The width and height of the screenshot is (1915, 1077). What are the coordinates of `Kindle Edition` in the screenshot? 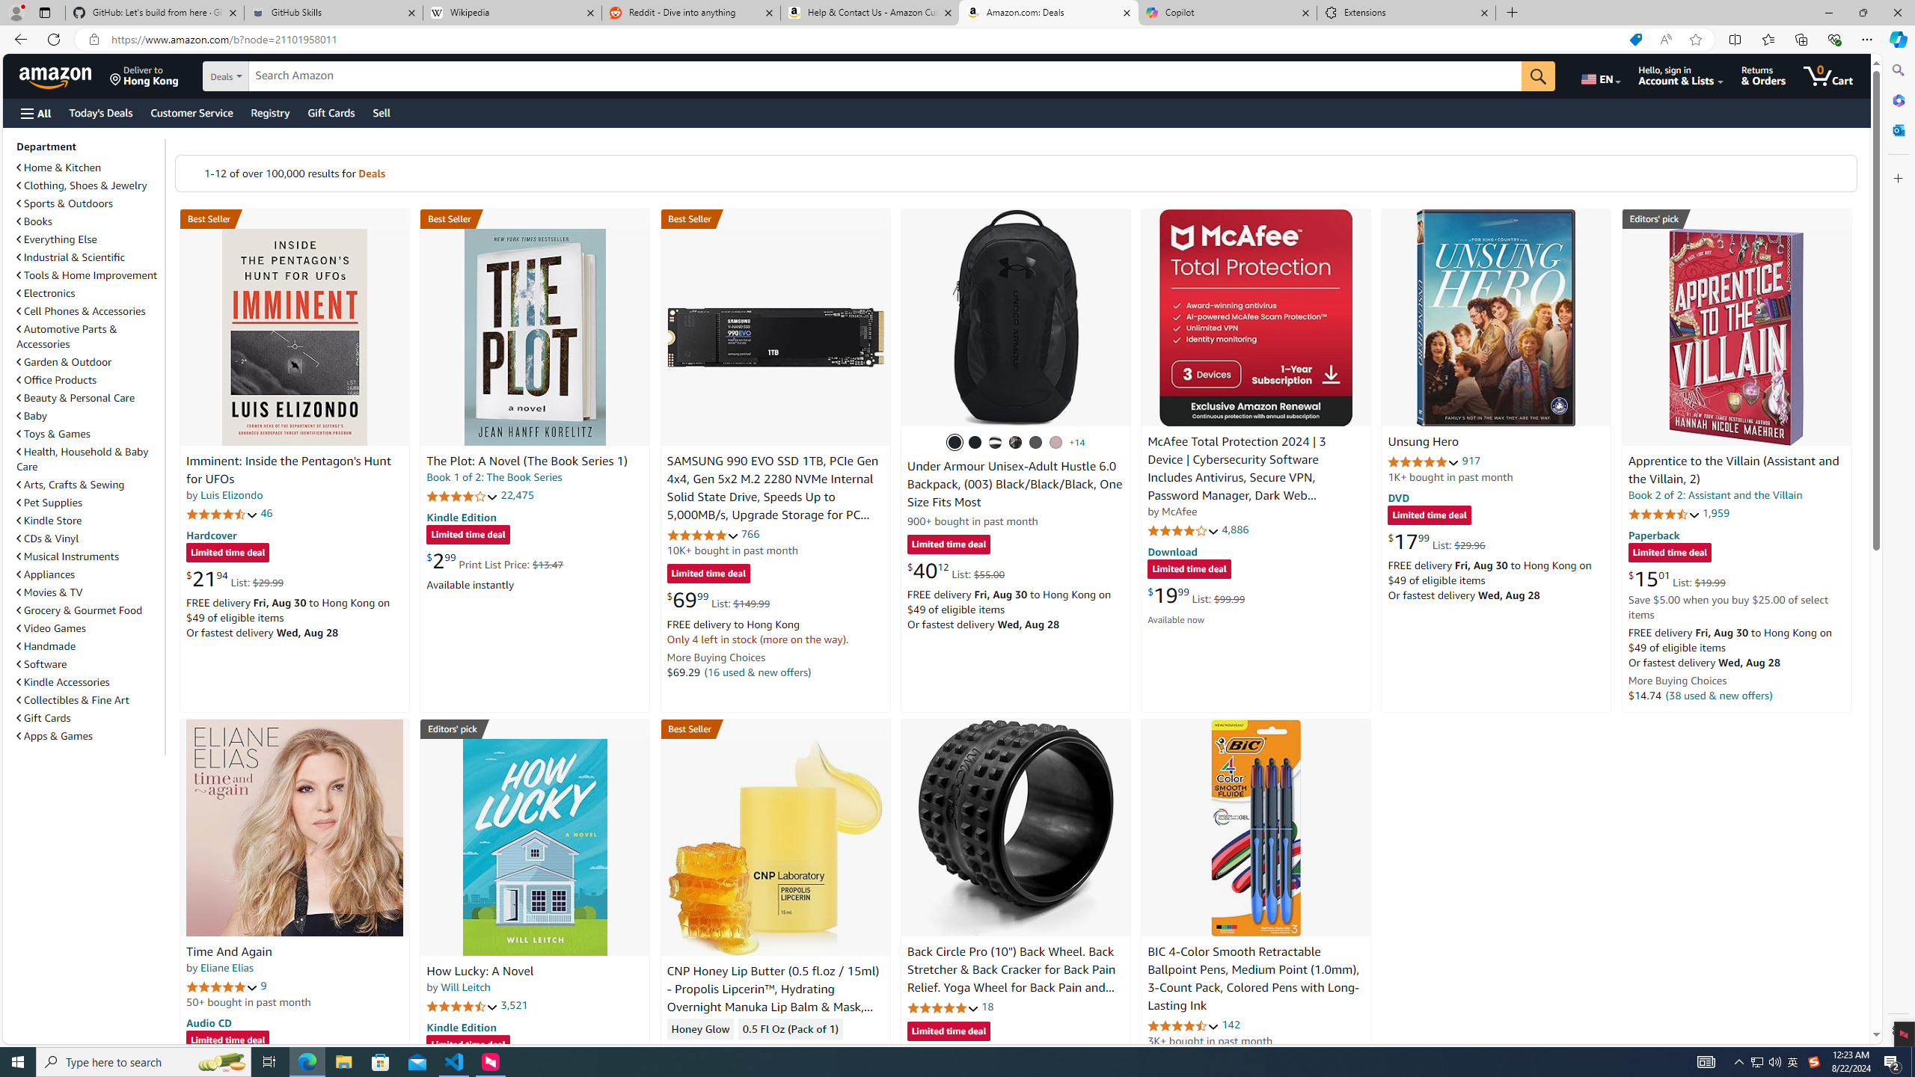 It's located at (461, 1026).